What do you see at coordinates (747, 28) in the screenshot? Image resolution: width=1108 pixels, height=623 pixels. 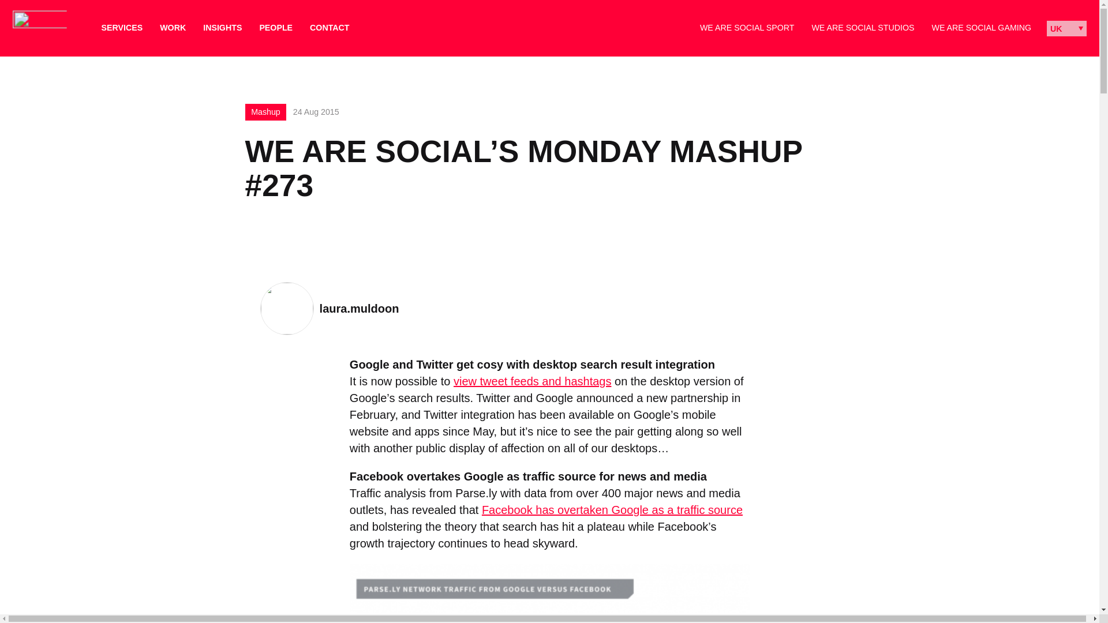 I see `We Are Social Sport` at bounding box center [747, 28].